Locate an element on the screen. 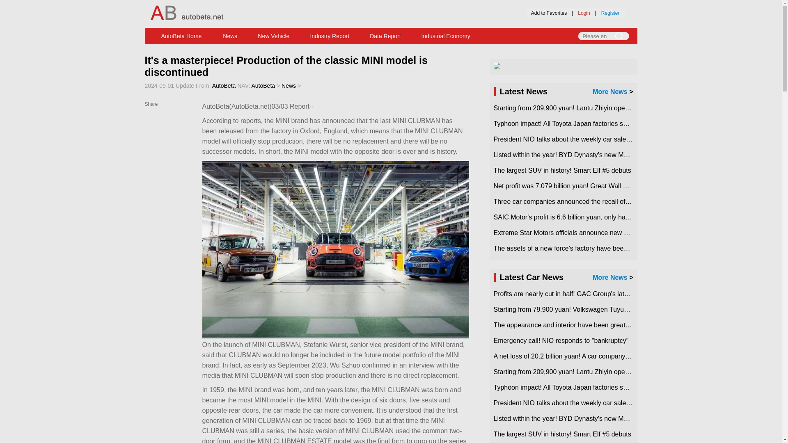  Register is located at coordinates (610, 13).